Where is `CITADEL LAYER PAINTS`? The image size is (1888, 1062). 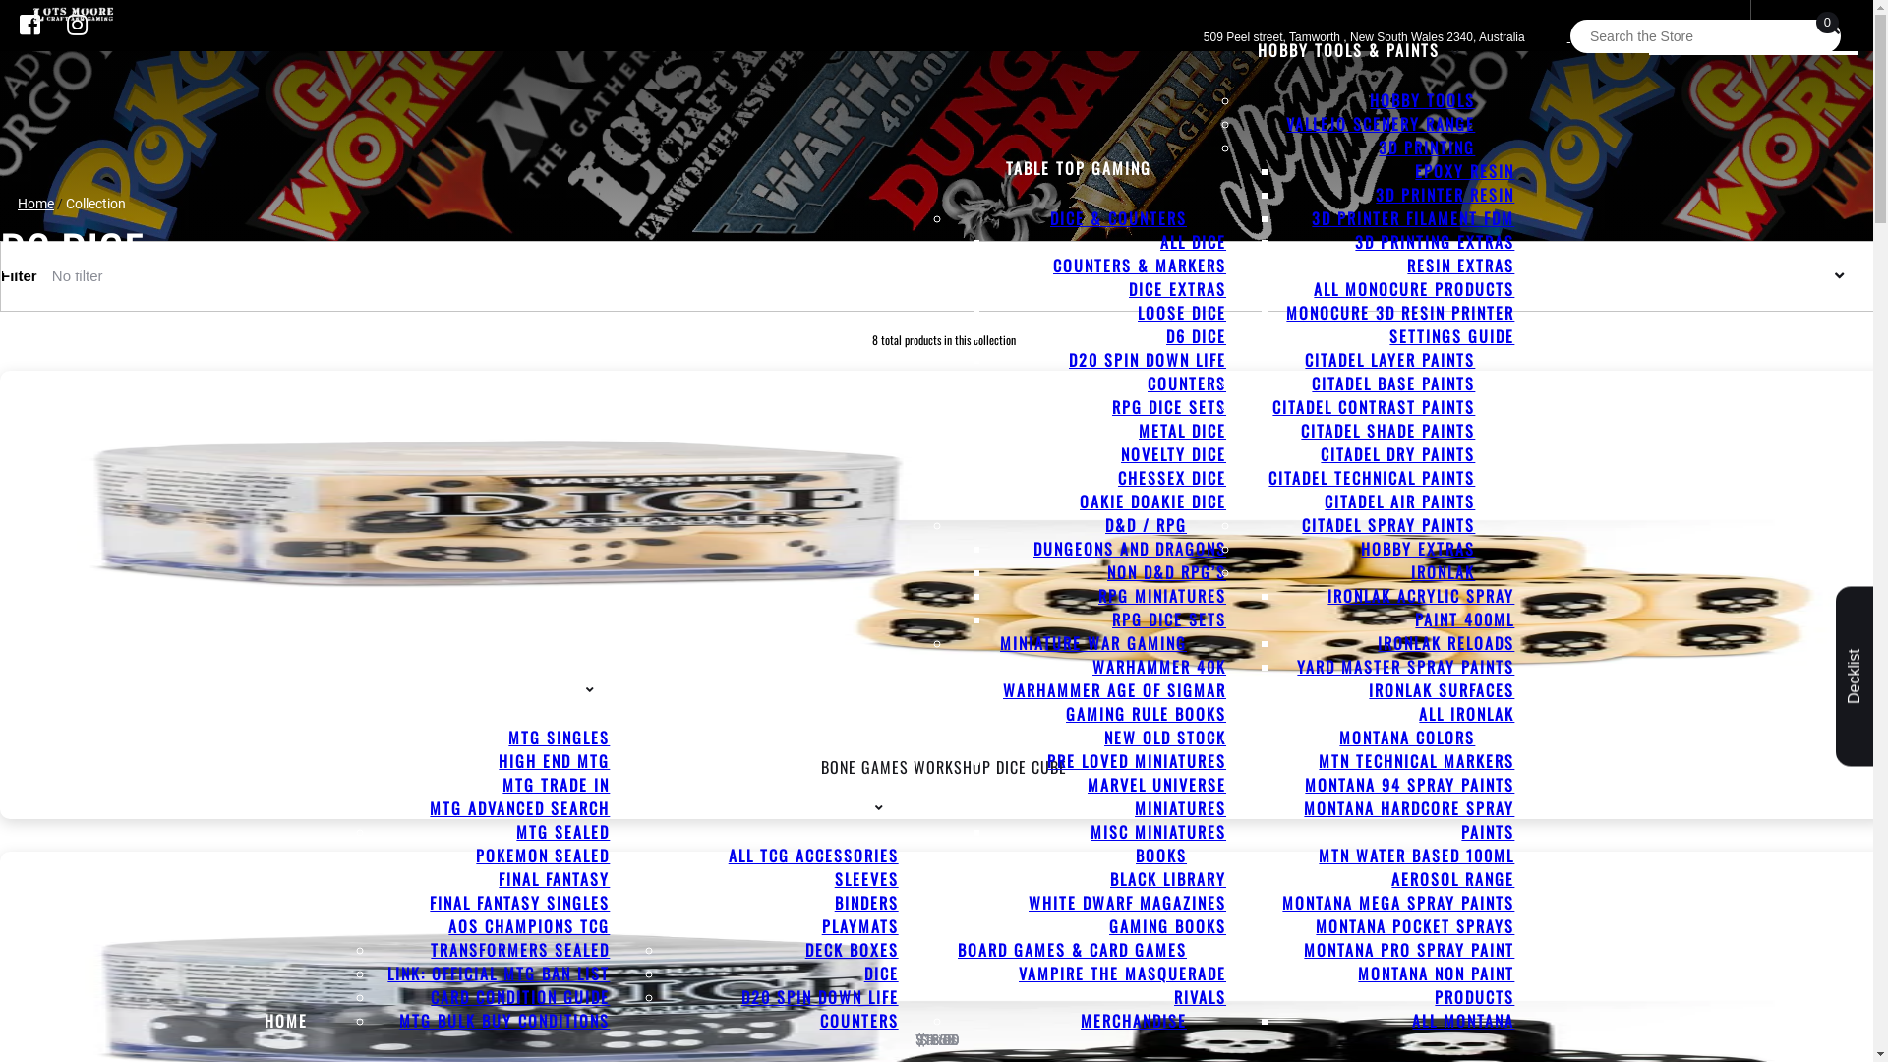 CITADEL LAYER PAINTS is located at coordinates (1390, 360).